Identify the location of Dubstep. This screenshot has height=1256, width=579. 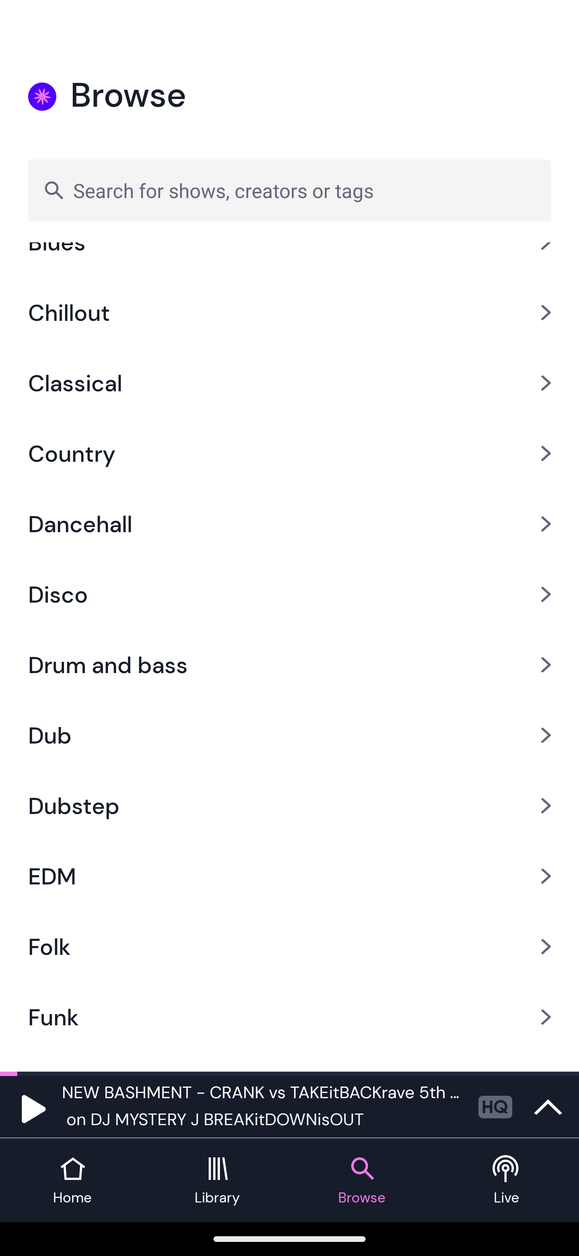
(289, 806).